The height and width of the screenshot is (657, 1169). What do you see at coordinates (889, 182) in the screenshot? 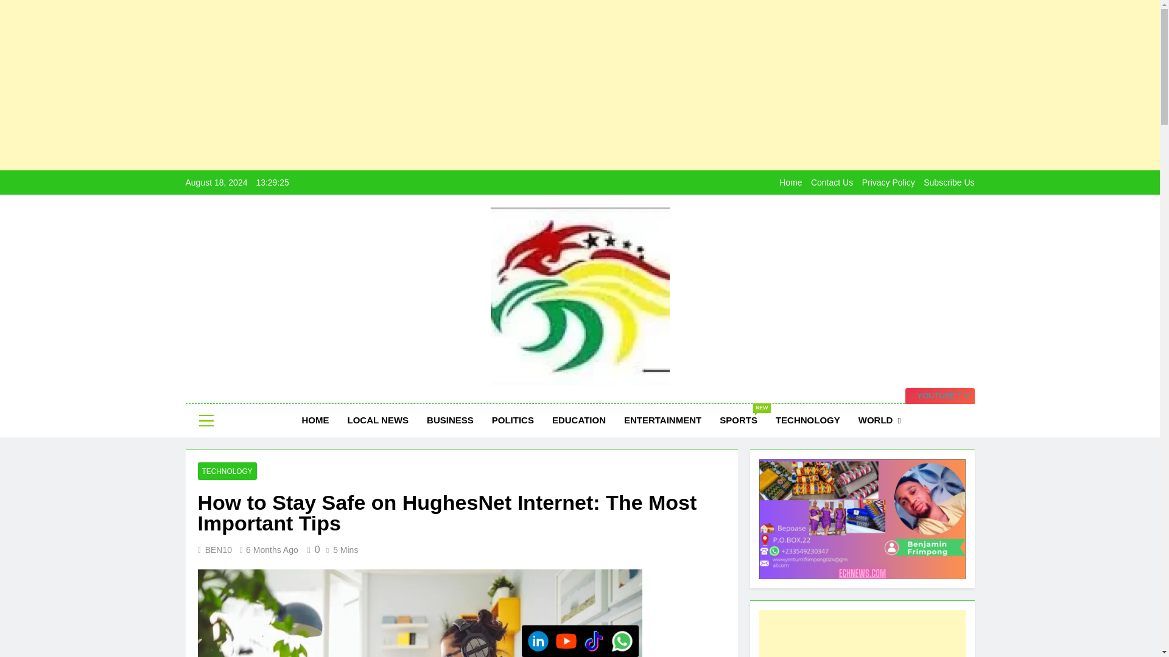
I see `Privacy Policy` at bounding box center [889, 182].